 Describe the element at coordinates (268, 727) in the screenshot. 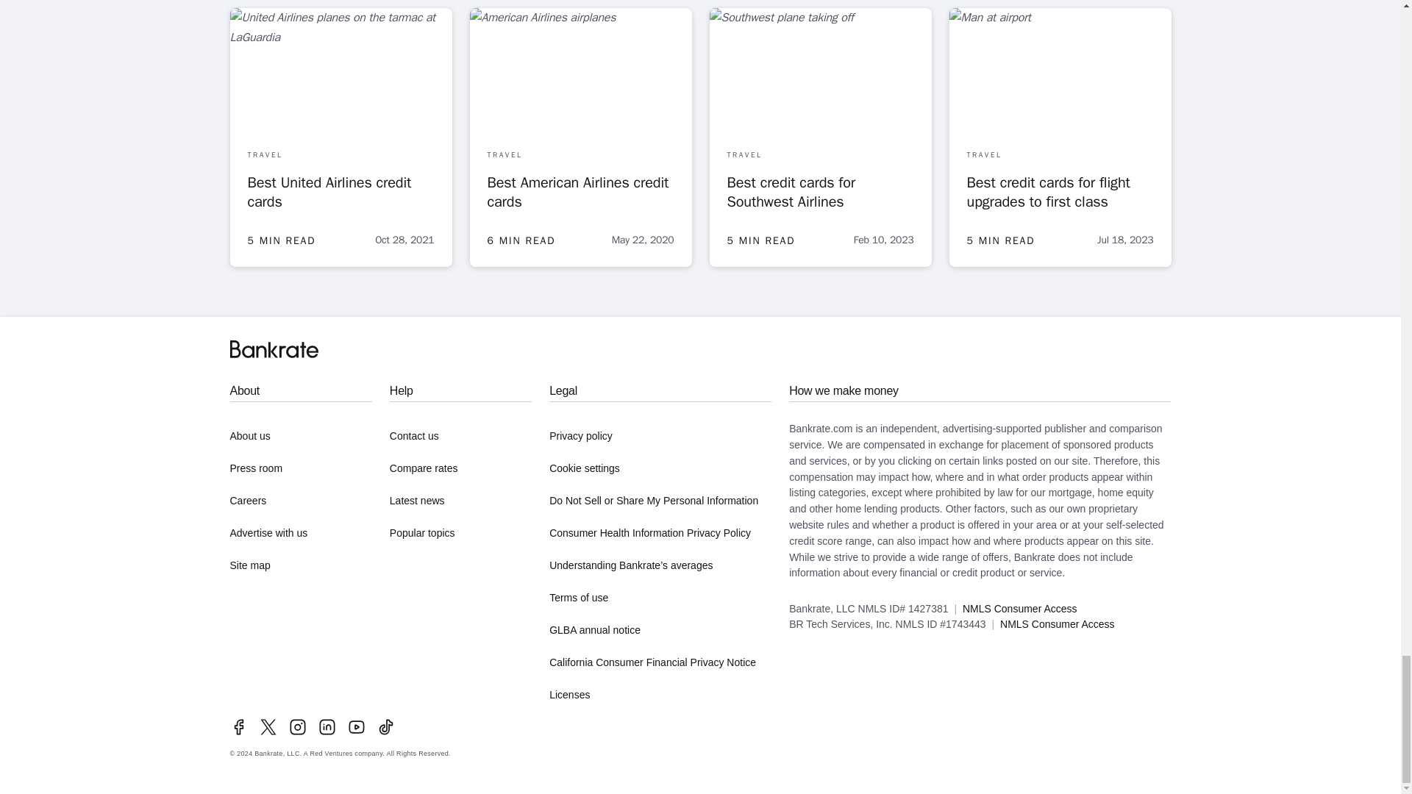

I see `Twitter logo` at that location.